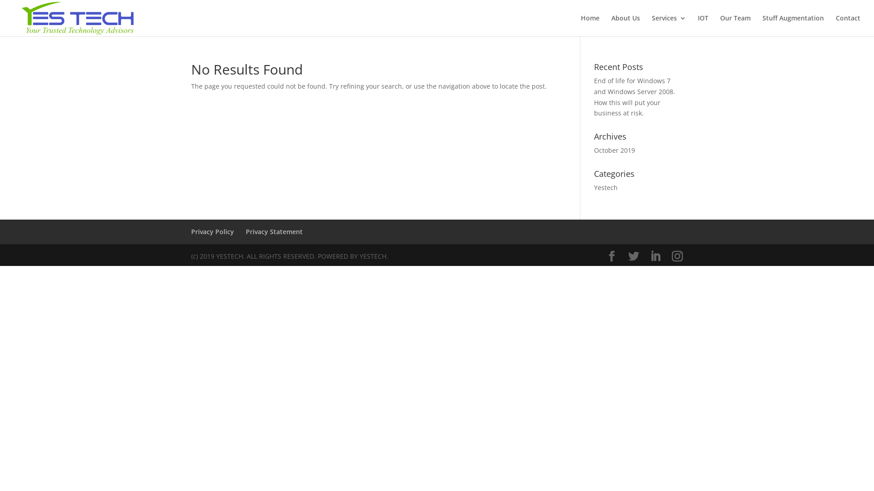  What do you see at coordinates (274, 232) in the screenshot?
I see `Privacy Statement` at bounding box center [274, 232].